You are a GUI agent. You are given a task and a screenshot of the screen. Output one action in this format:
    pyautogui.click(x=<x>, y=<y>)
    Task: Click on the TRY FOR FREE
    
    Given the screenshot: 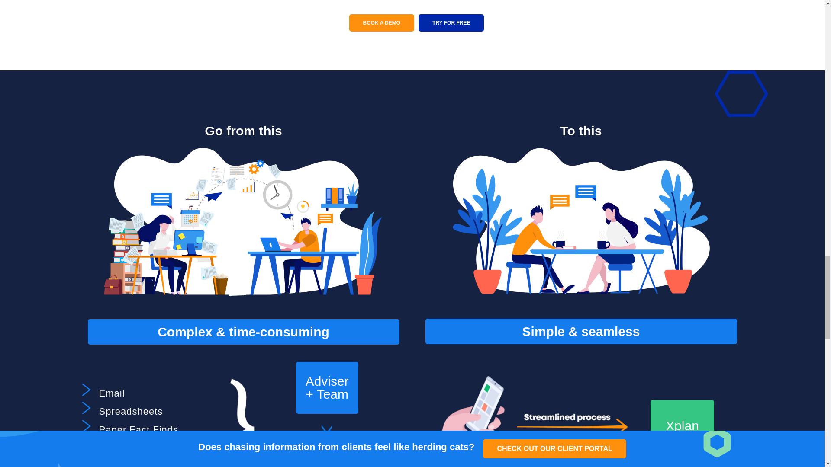 What is the action you would take?
    pyautogui.click(x=451, y=23)
    